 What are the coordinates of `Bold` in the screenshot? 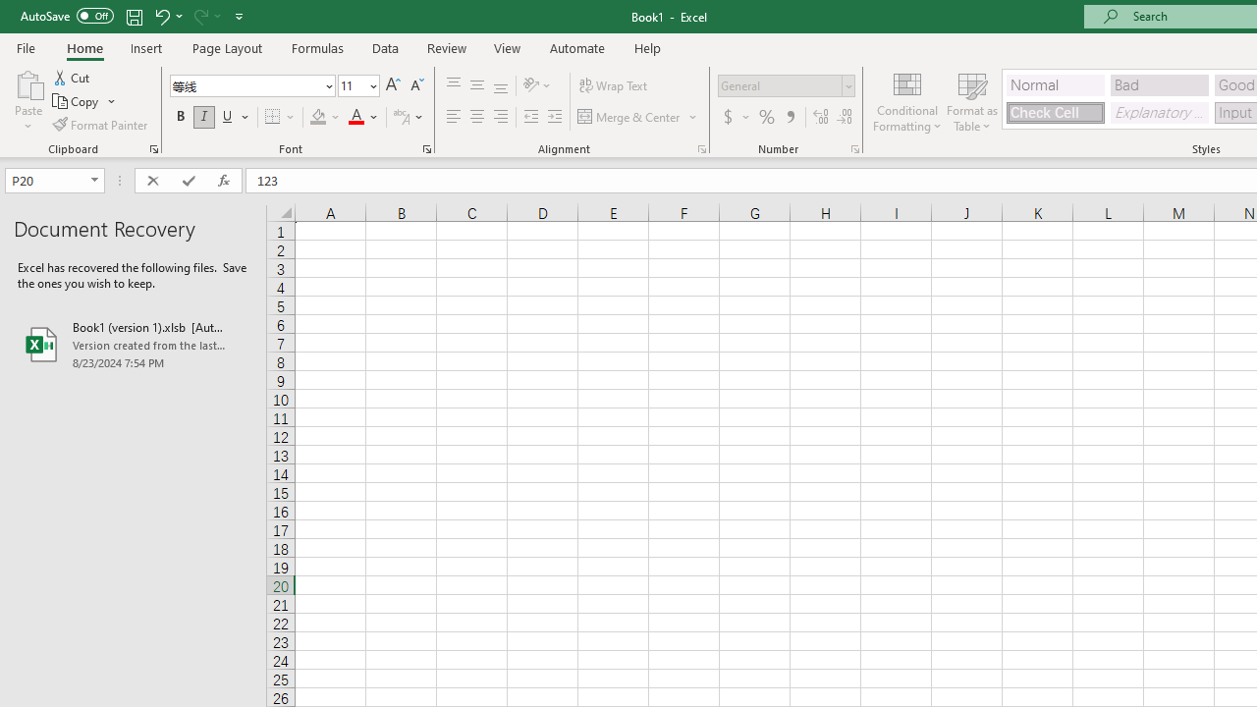 It's located at (180, 118).